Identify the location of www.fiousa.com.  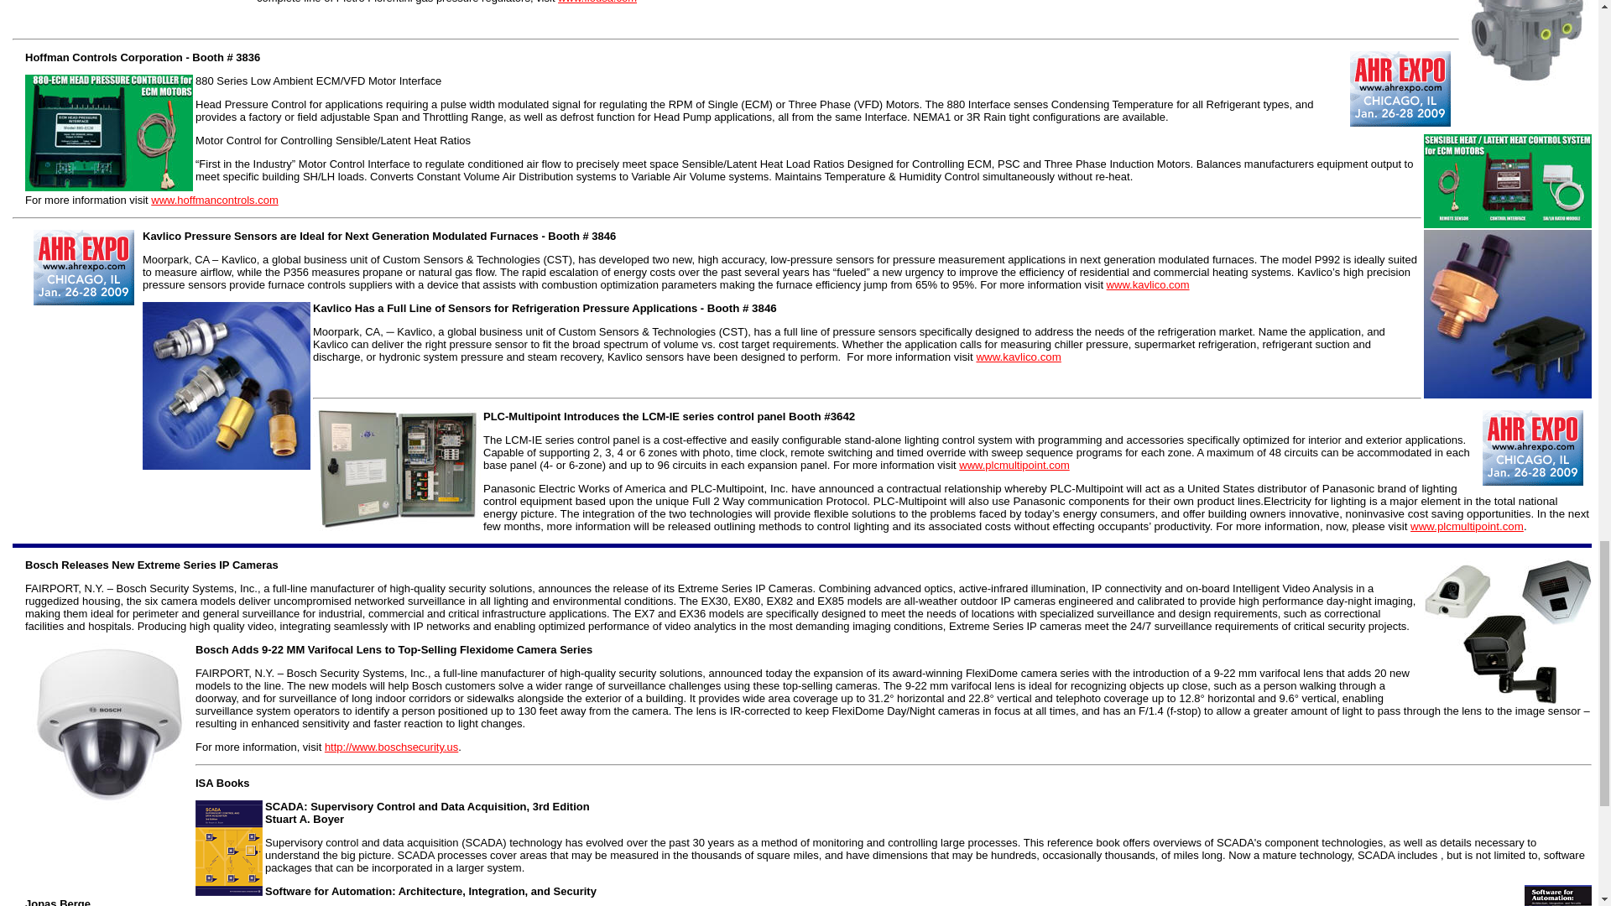
(597, 2).